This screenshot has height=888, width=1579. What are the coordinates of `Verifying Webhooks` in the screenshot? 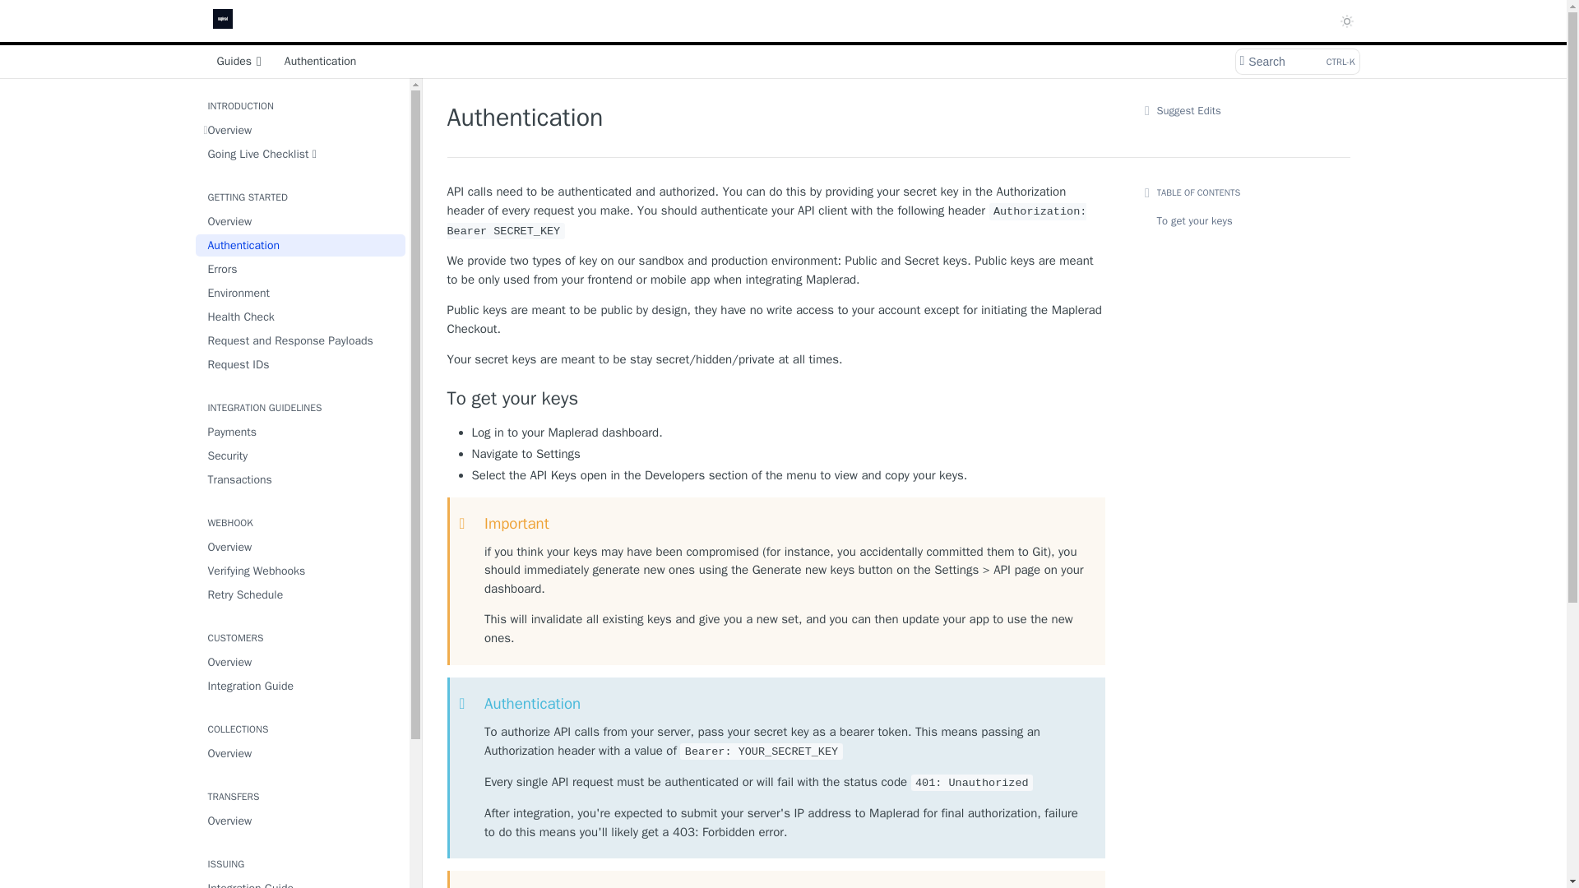 It's located at (301, 571).